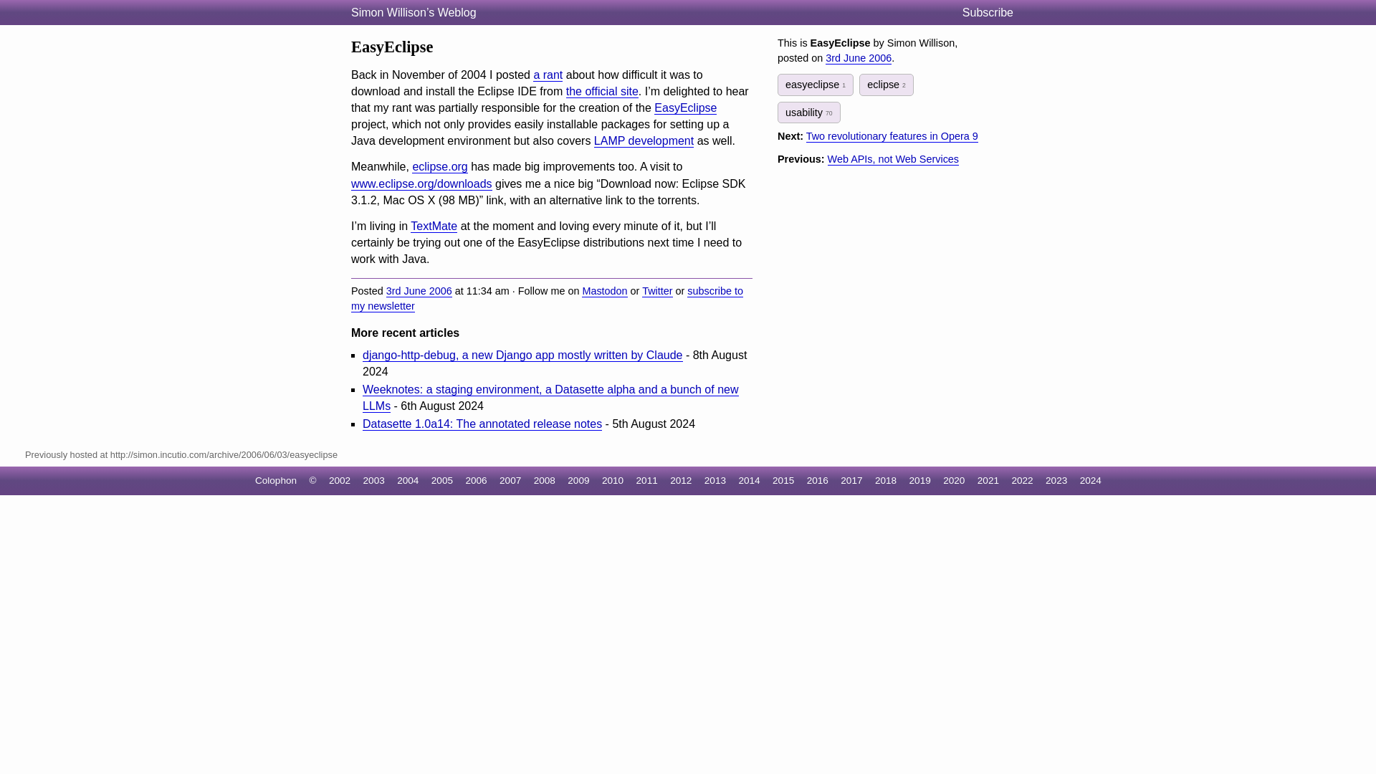  Describe the element at coordinates (892, 136) in the screenshot. I see `Two revolutionary features in Opera 9` at that location.